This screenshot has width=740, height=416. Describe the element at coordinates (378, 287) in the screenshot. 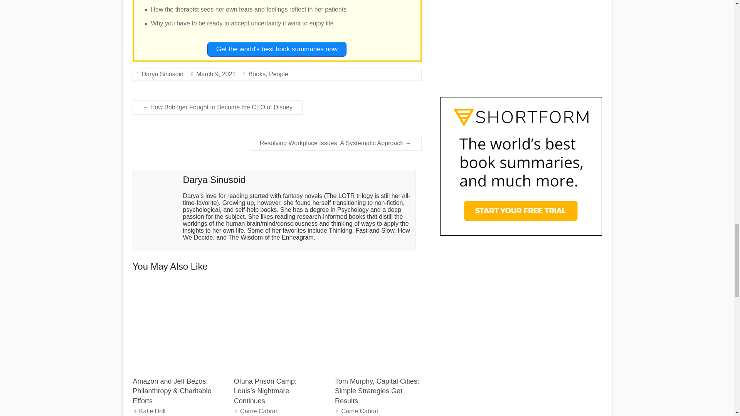

I see `Tom Murphy, Capital Cities: Simple Strategies Get Results` at that location.